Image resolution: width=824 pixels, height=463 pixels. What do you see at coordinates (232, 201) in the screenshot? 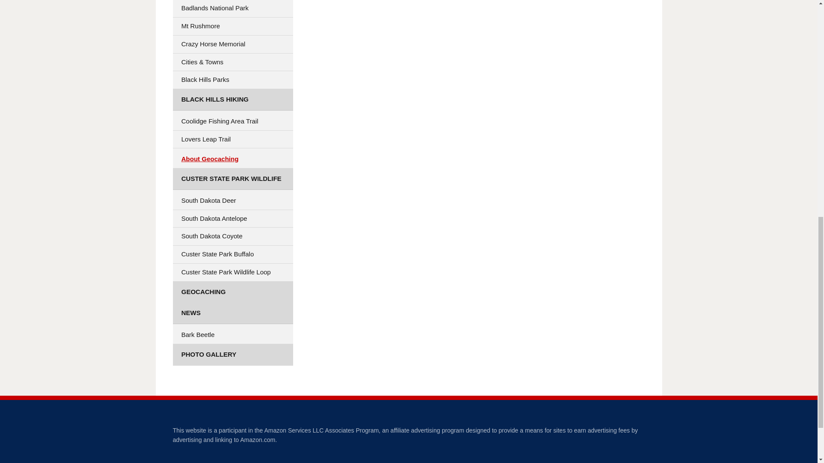
I see `South Dakota Deer` at bounding box center [232, 201].